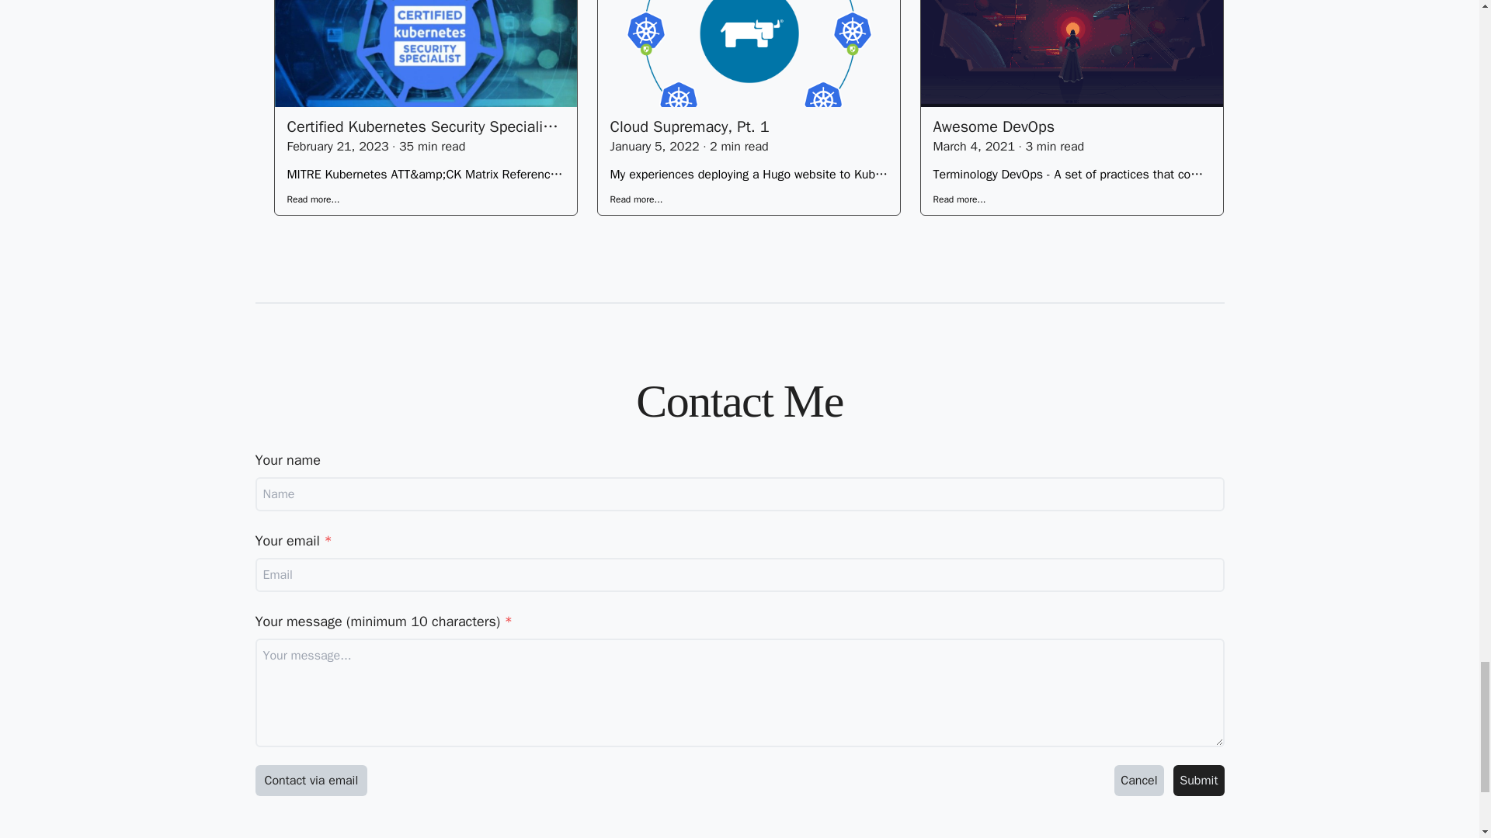  I want to click on Cancel, so click(1138, 781).